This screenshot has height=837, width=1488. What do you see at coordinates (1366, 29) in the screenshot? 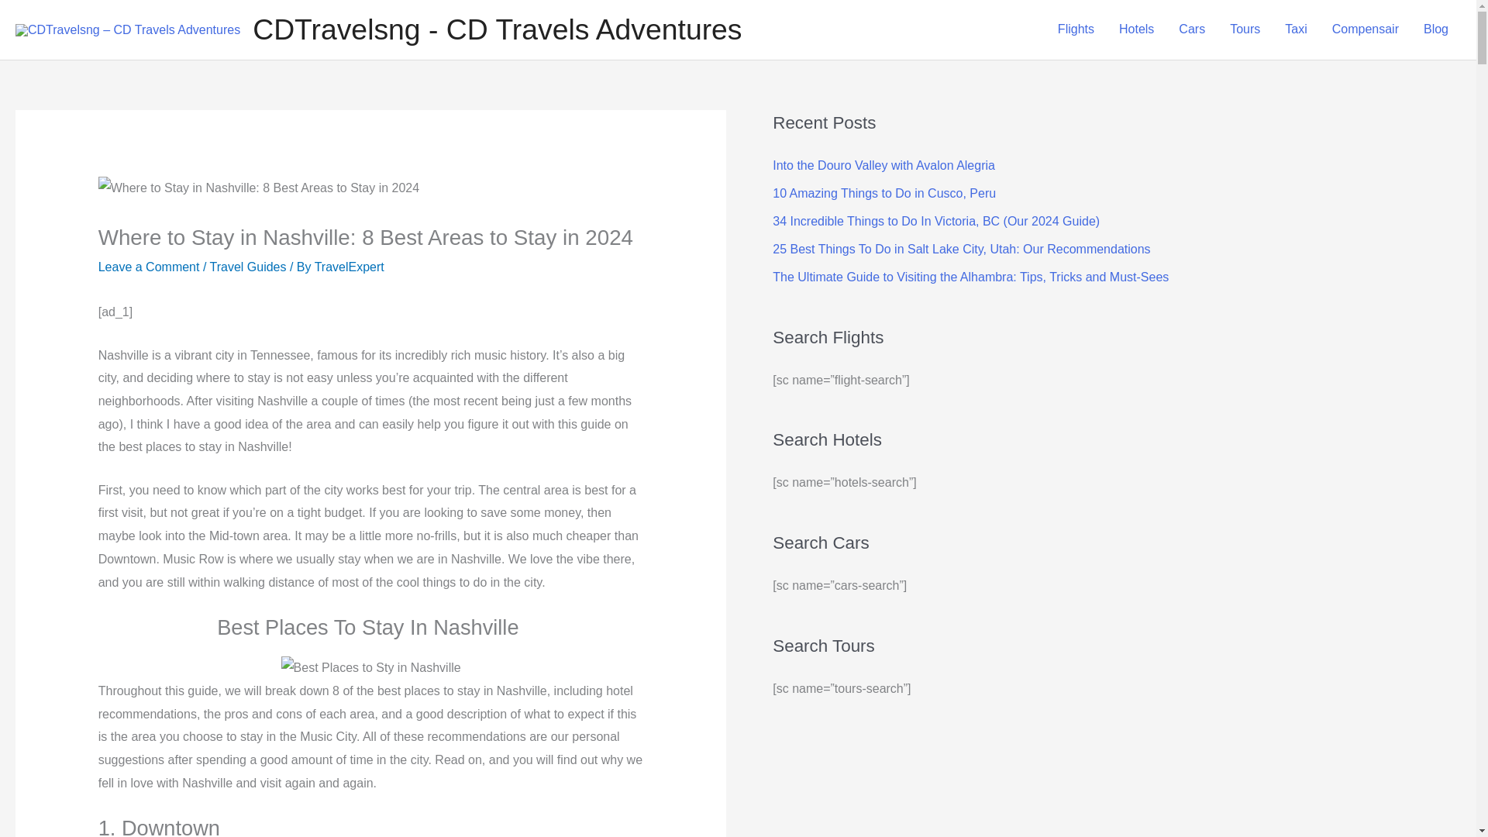
I see `Compensair` at bounding box center [1366, 29].